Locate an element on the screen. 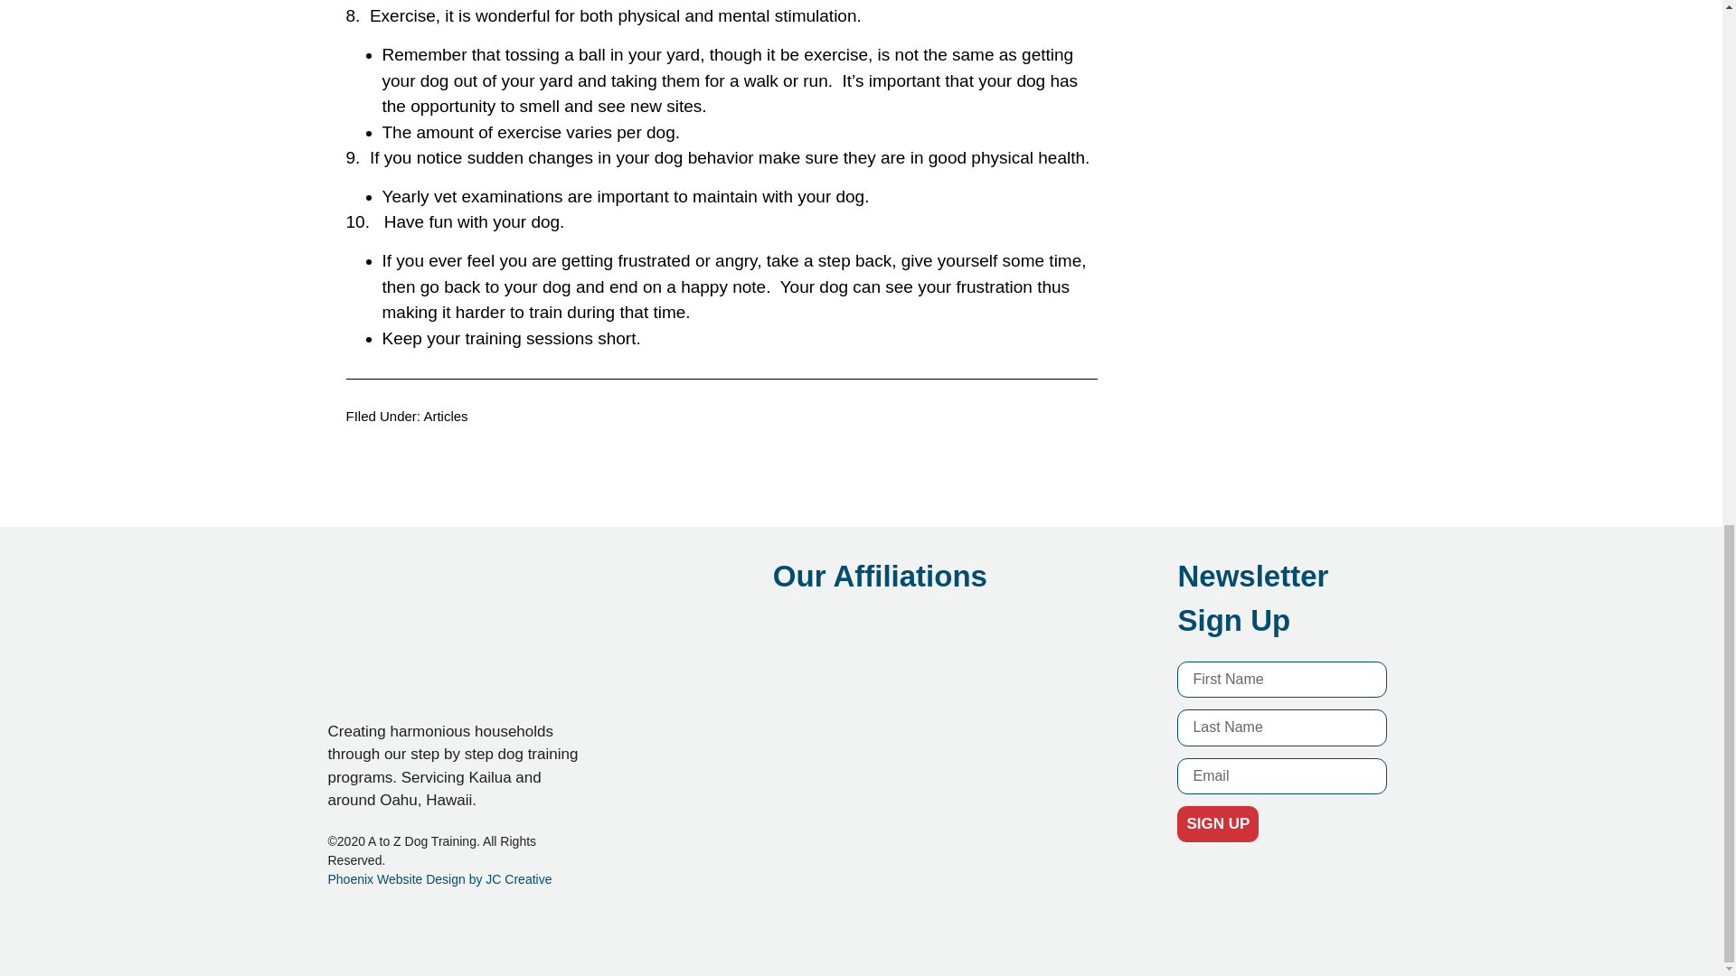  Articles is located at coordinates (445, 416).